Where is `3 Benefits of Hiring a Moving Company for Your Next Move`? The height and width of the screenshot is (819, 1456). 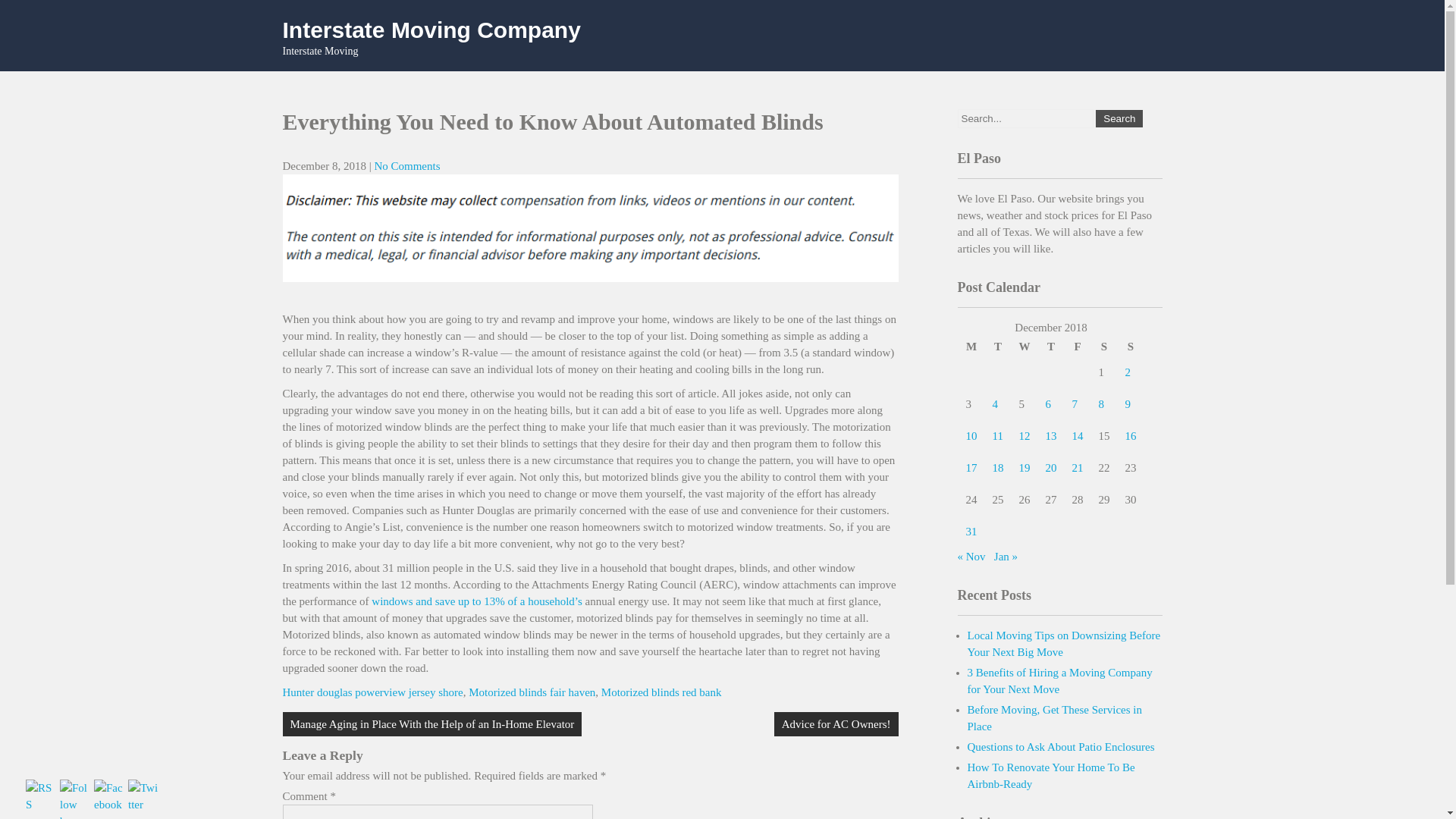
3 Benefits of Hiring a Moving Company for Your Next Move is located at coordinates (1060, 681).